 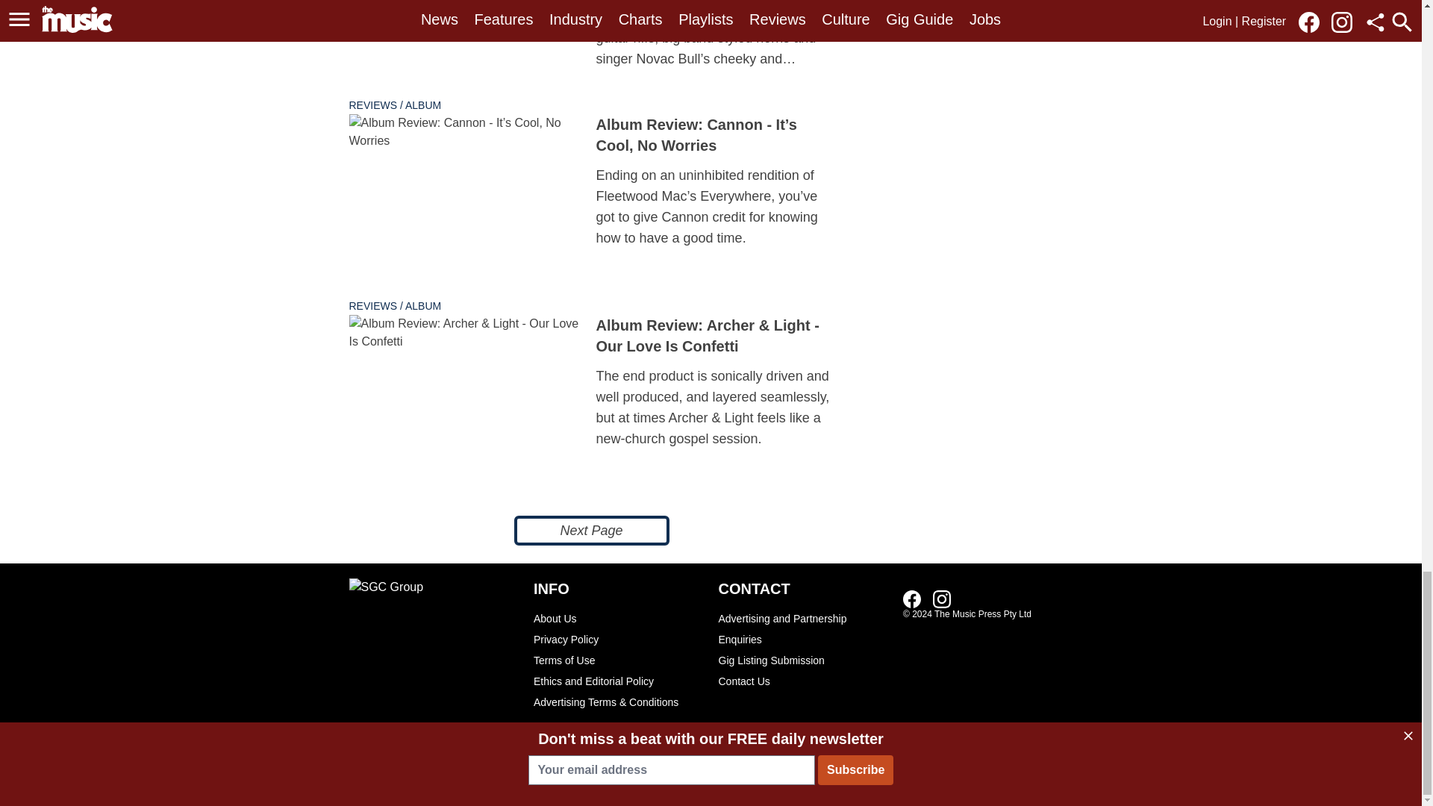 I want to click on Ethics and Editorial Policy, so click(x=618, y=681).